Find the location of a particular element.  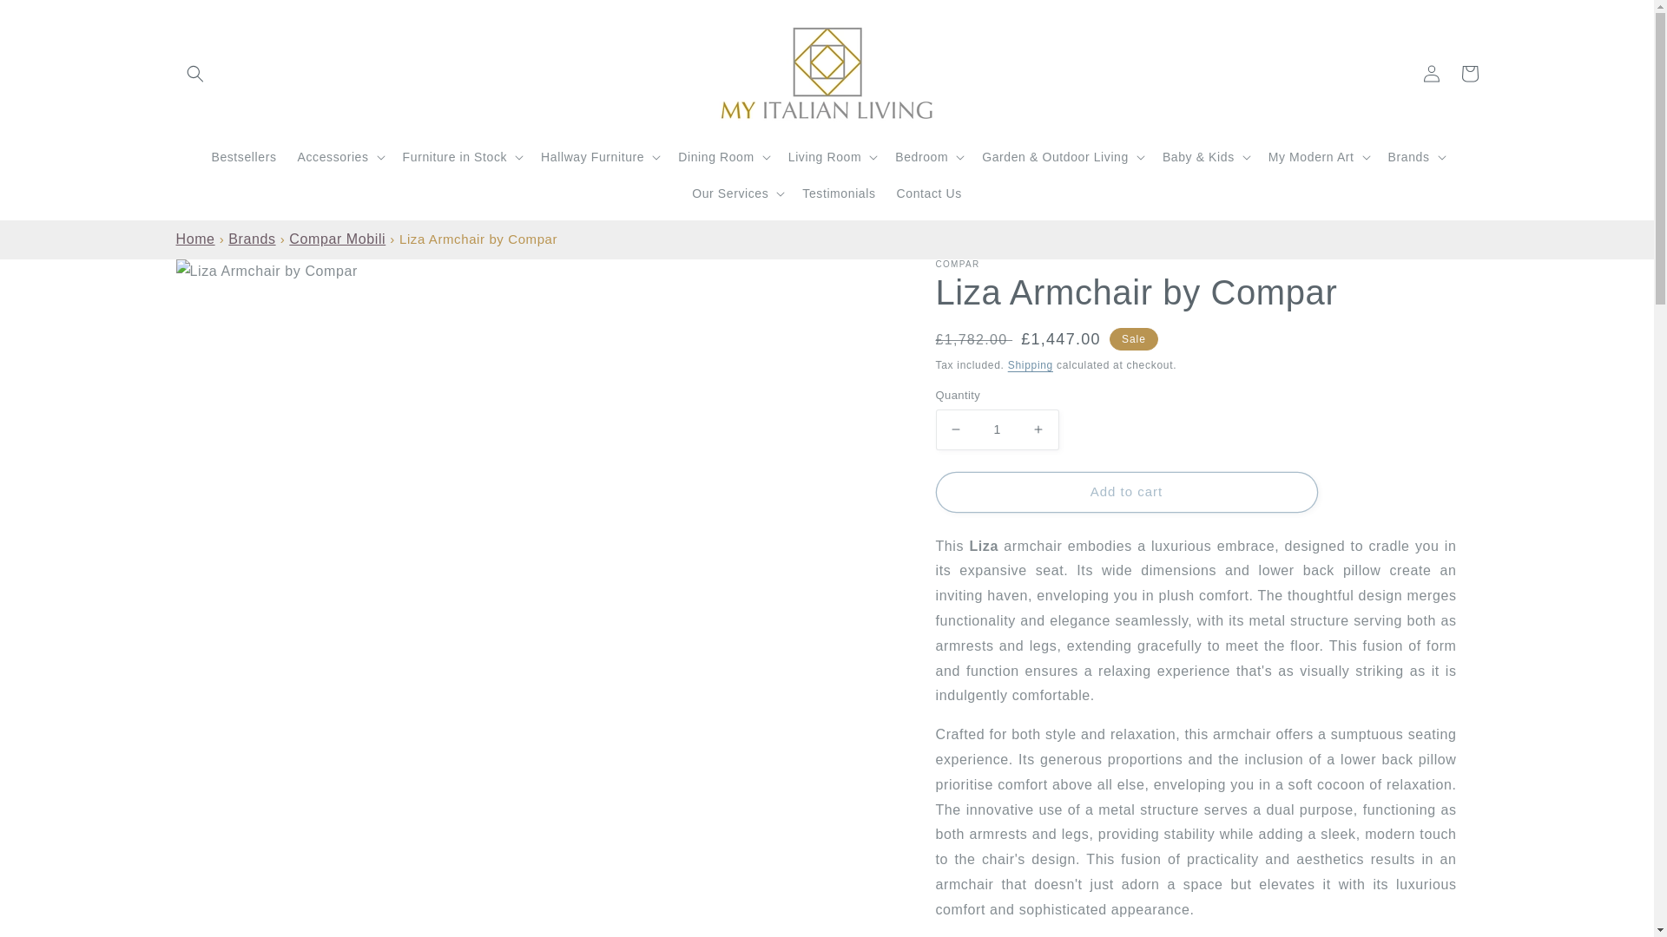

1 is located at coordinates (997, 429).